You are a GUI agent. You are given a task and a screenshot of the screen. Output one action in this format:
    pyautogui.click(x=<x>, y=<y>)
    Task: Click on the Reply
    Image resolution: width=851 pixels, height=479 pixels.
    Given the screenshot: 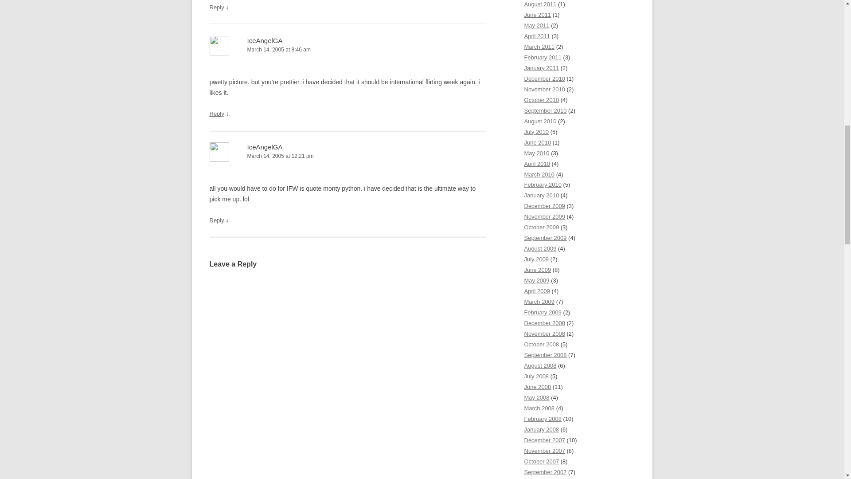 What is the action you would take?
    pyautogui.click(x=216, y=7)
    